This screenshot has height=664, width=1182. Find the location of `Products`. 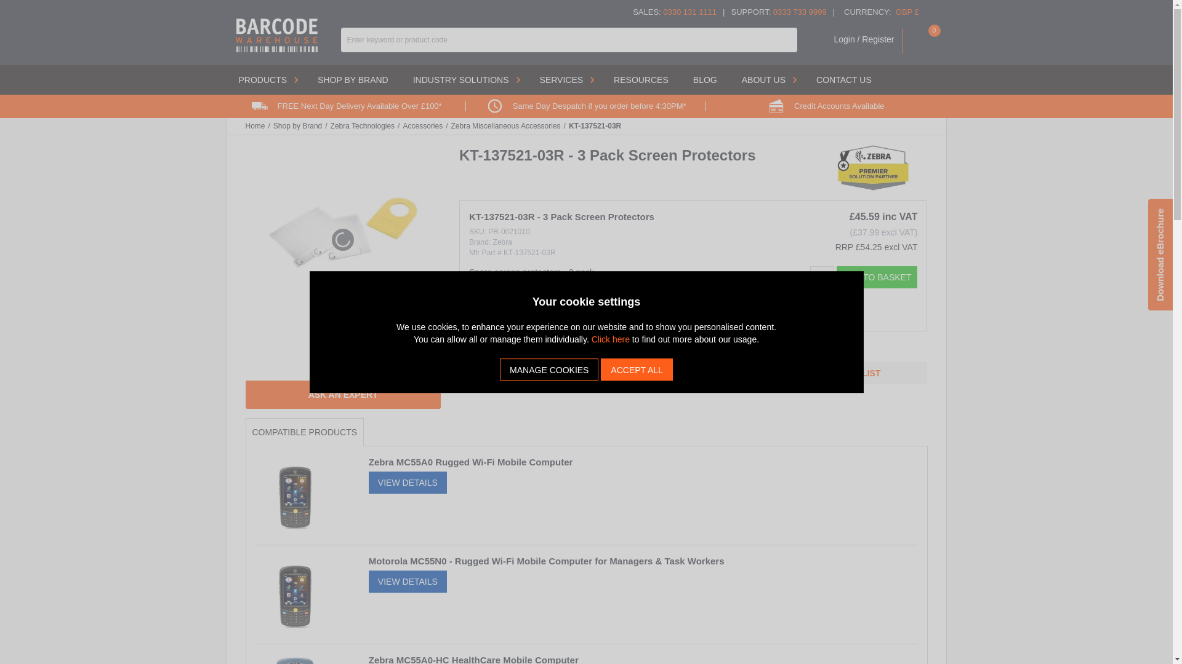

Products is located at coordinates (266, 80).